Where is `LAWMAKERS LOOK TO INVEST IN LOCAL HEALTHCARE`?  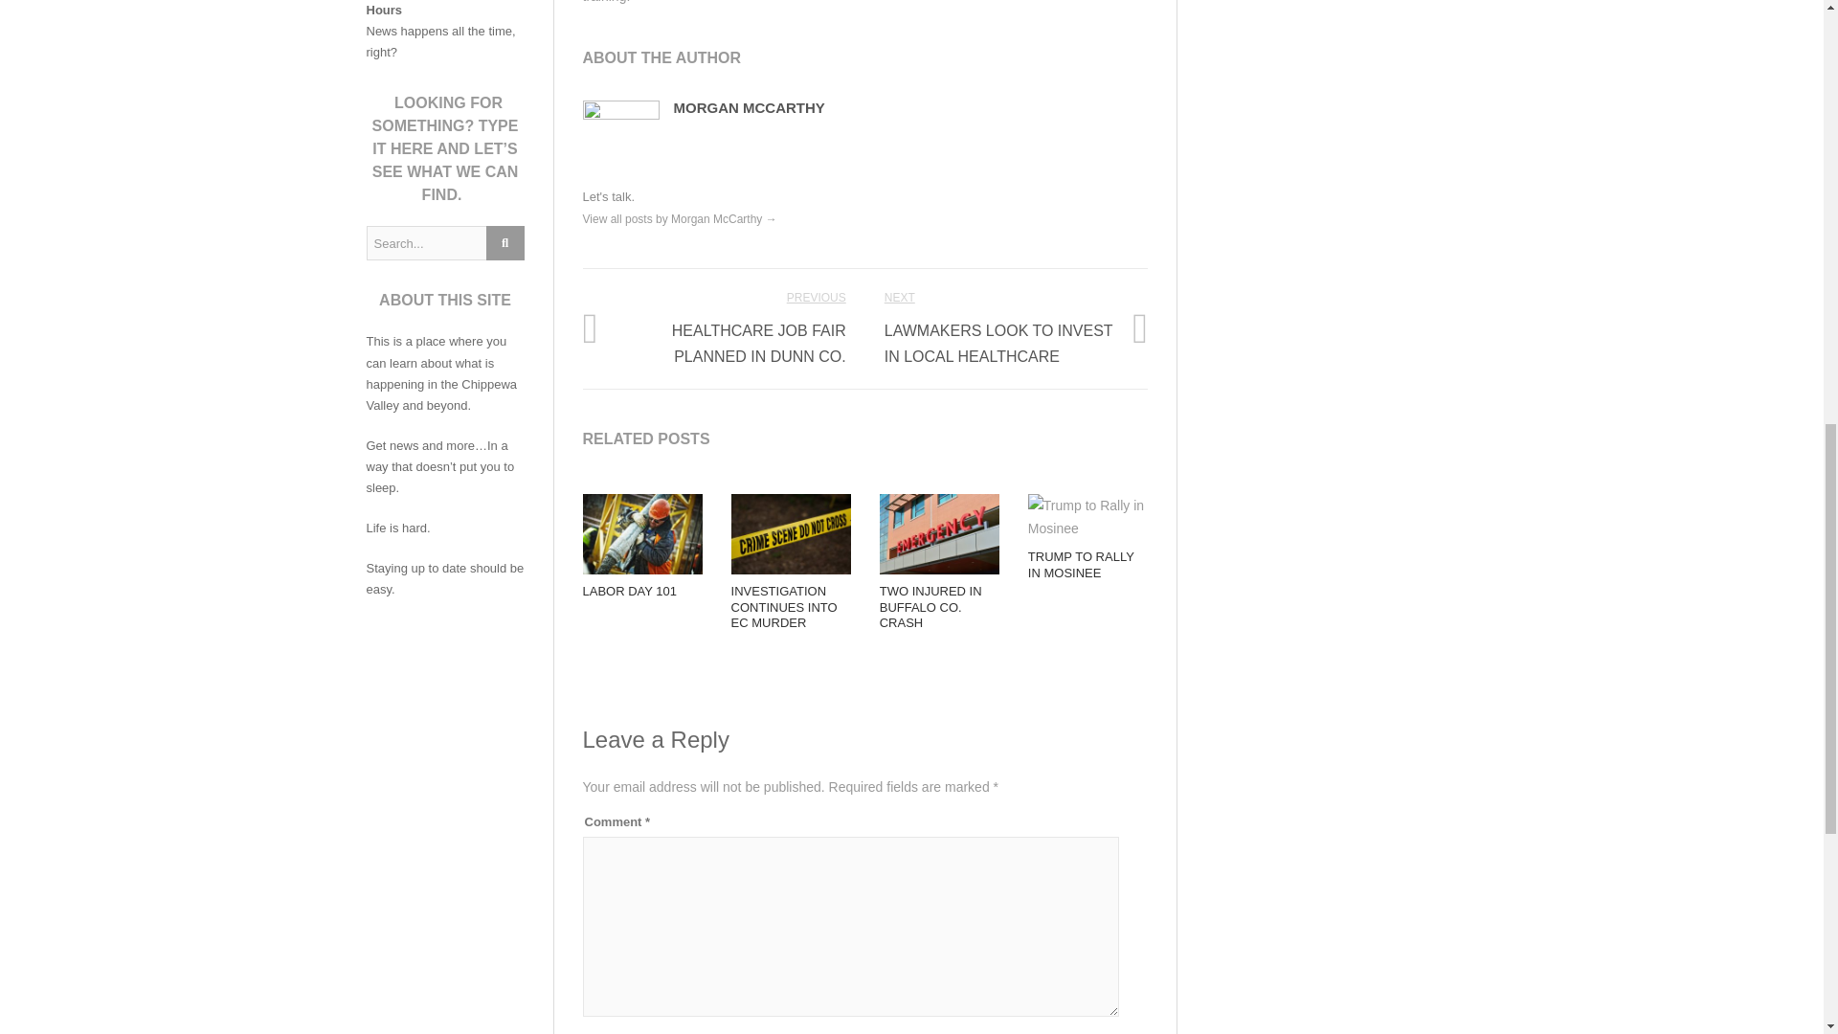 LAWMAKERS LOOK TO INVEST IN LOCAL HEALTHCARE is located at coordinates (998, 343).